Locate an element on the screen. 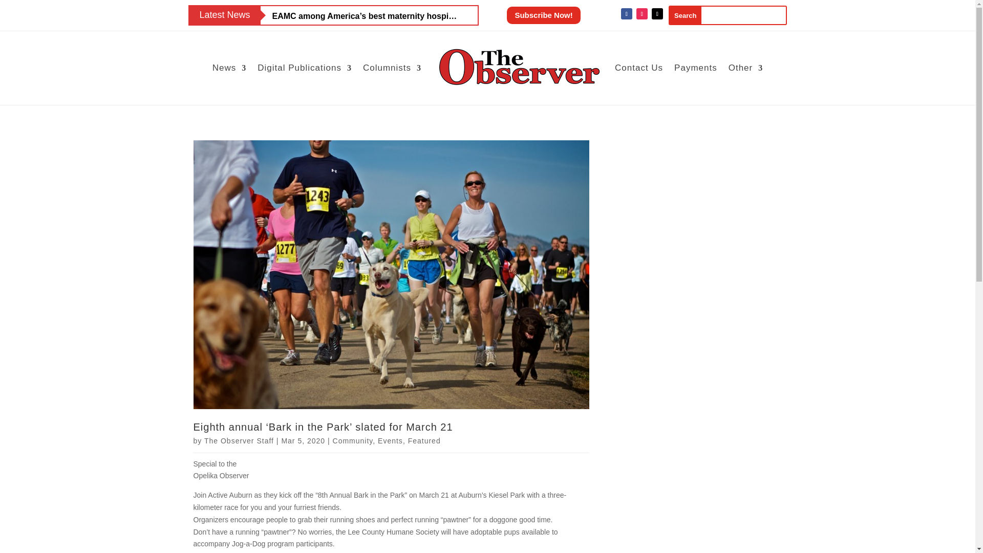 The height and width of the screenshot is (553, 983). Search is located at coordinates (685, 15).